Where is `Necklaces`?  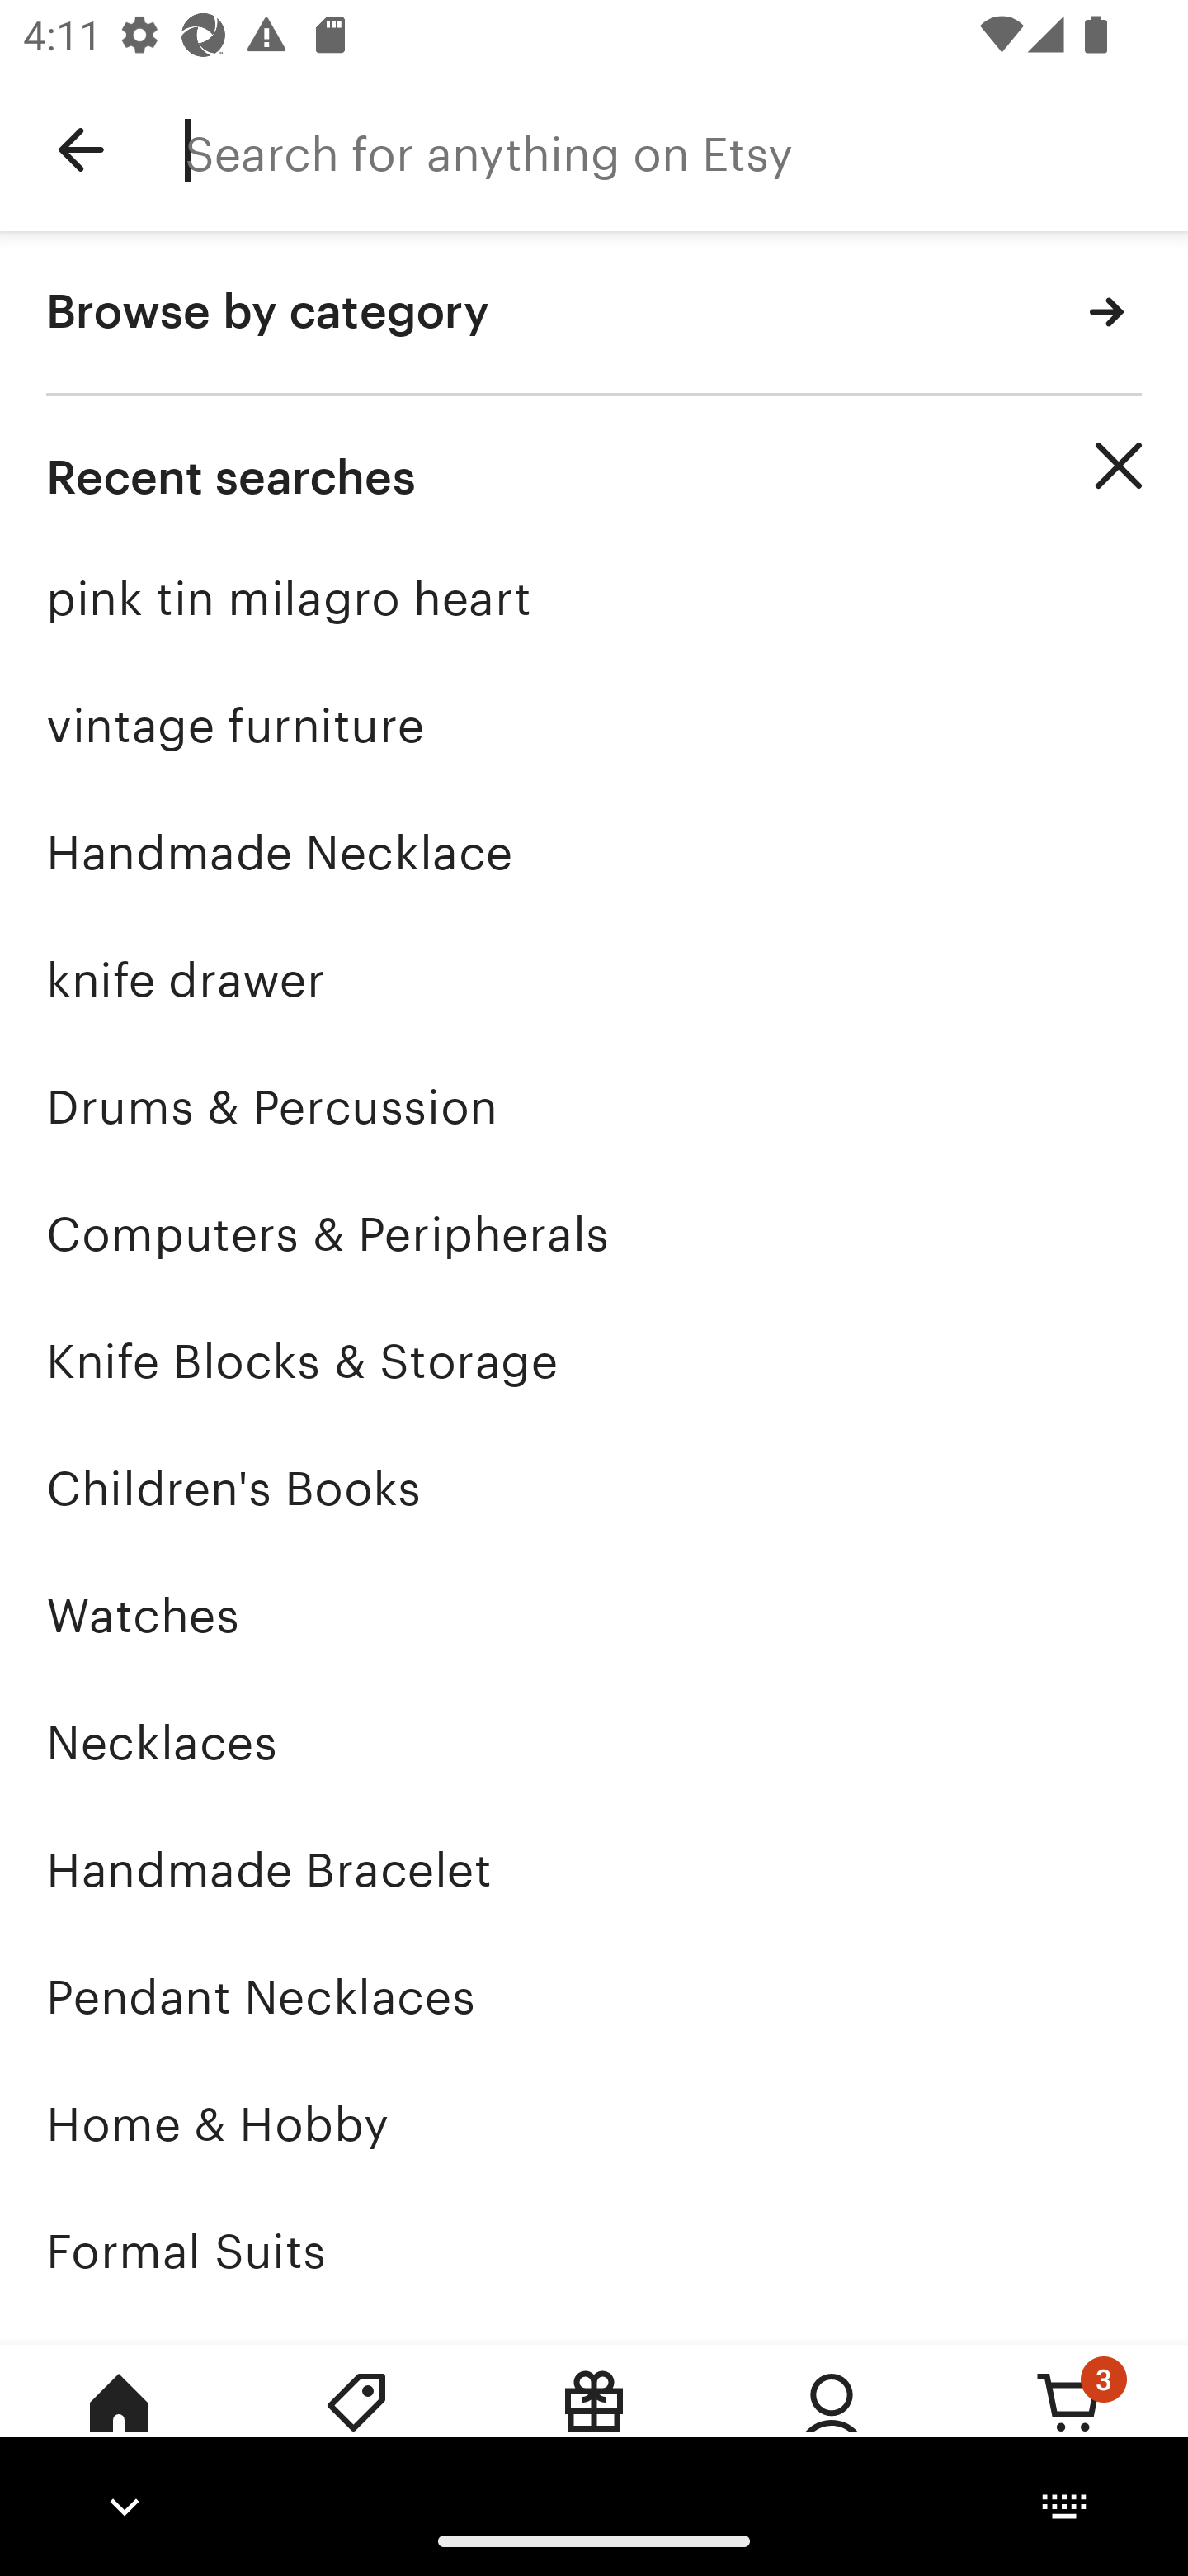 Necklaces is located at coordinates (594, 1742).